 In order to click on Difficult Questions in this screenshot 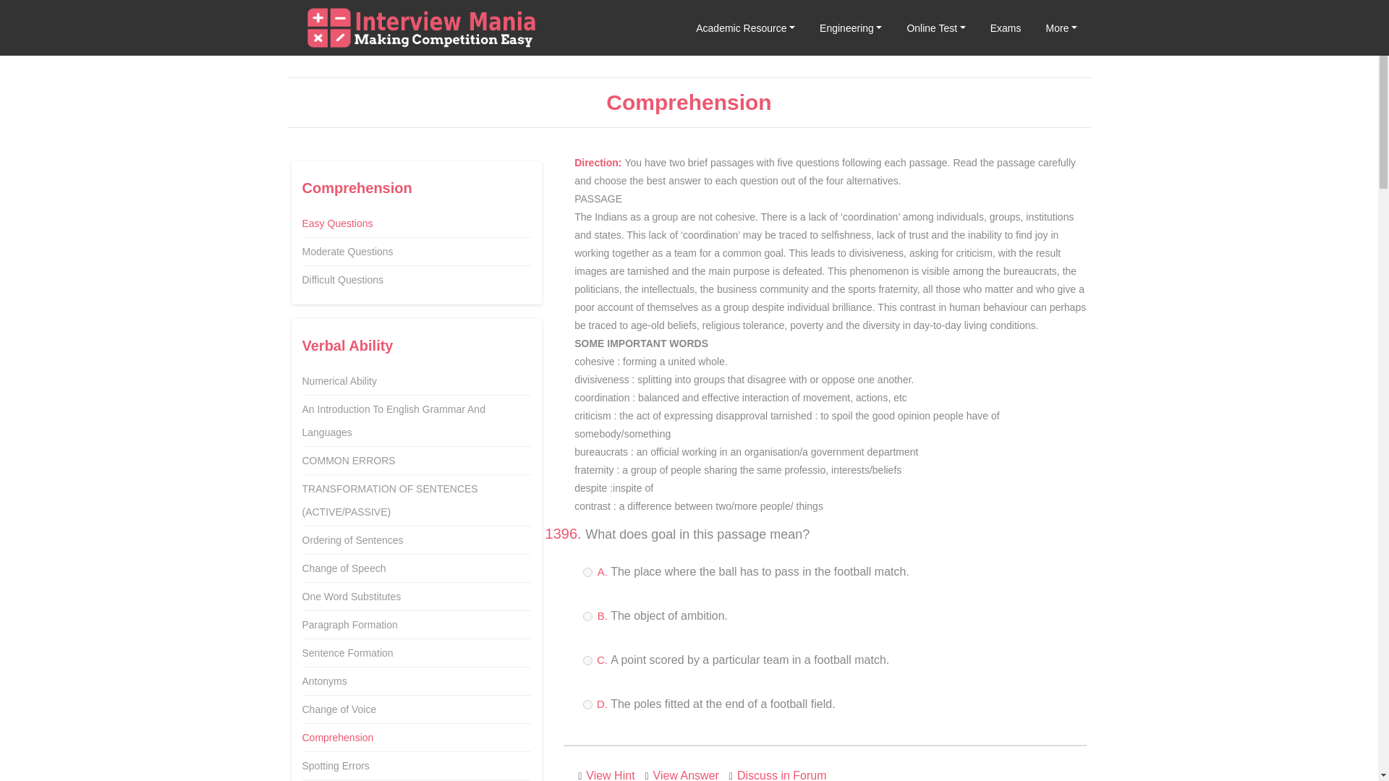, I will do `click(343, 280)`.